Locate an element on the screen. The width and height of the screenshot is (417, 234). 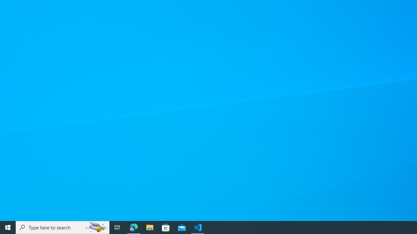
Task View is located at coordinates (117, 227).